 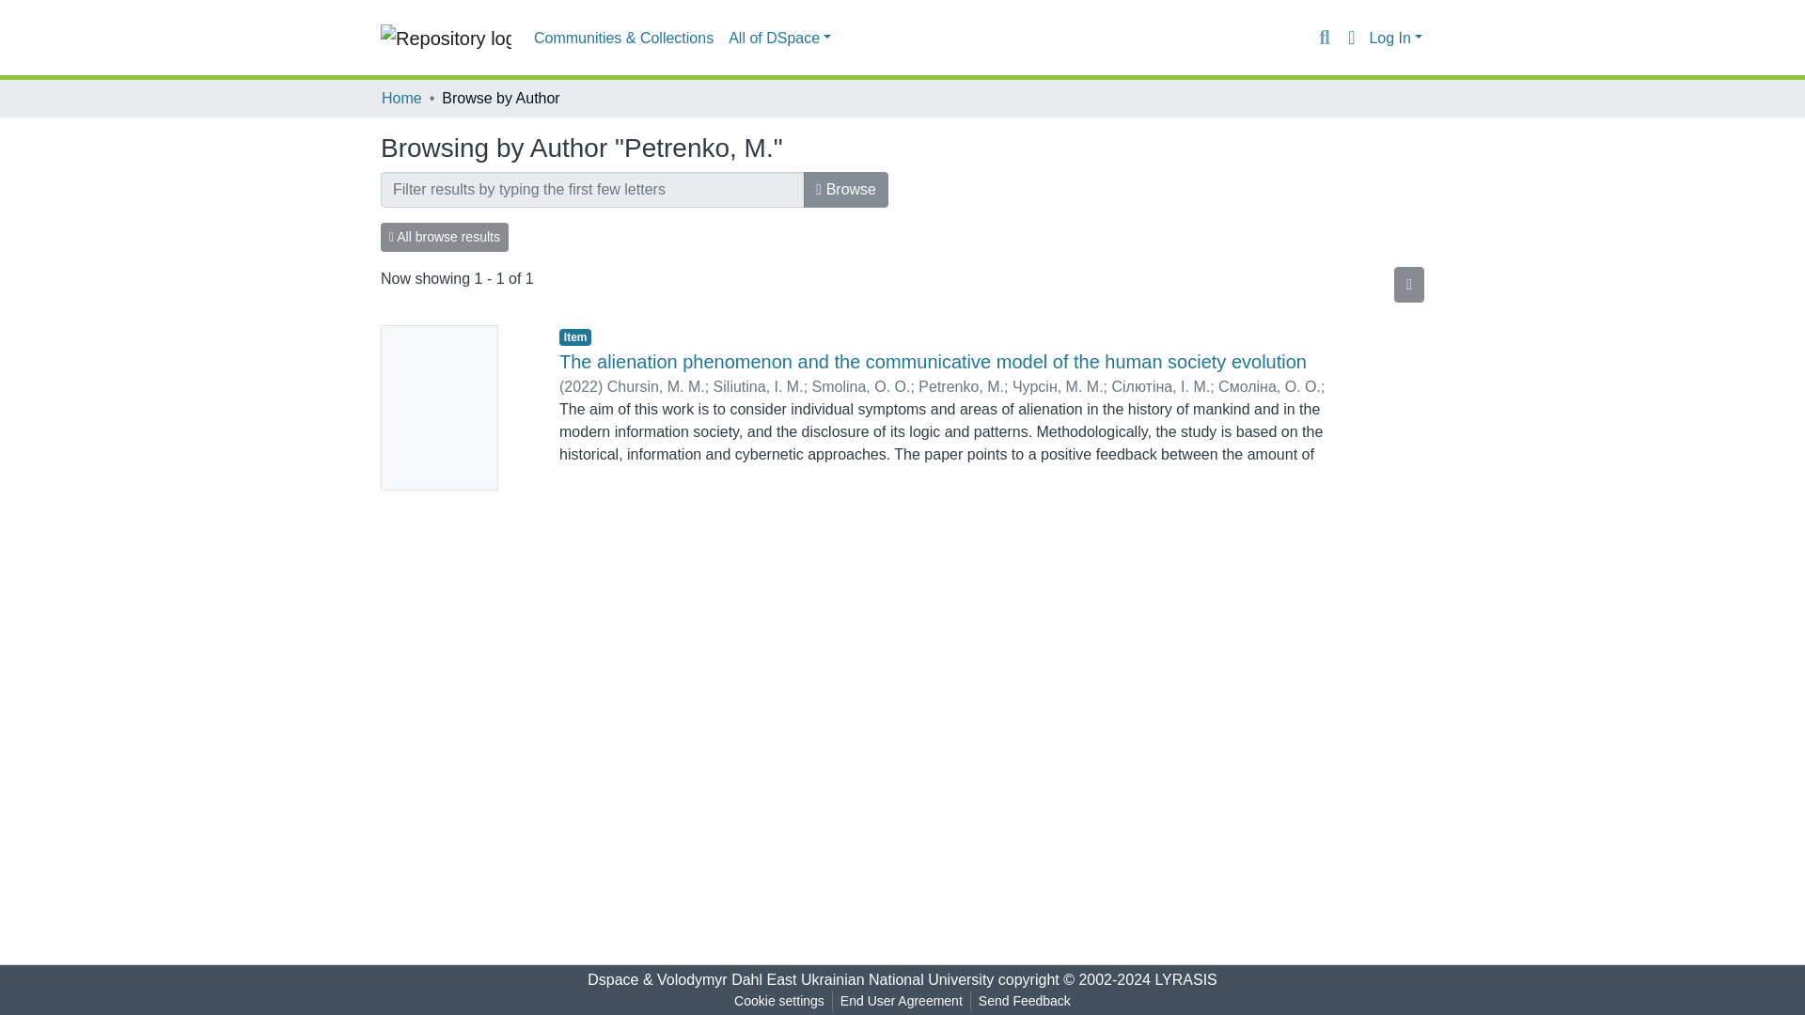 I want to click on All browse results, so click(x=445, y=237).